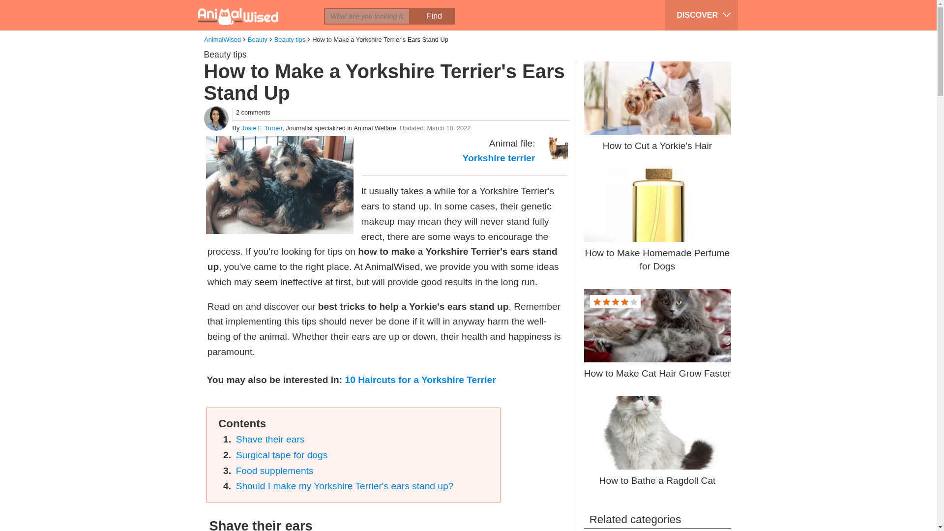  What do you see at coordinates (290, 39) in the screenshot?
I see `Beauty tips` at bounding box center [290, 39].